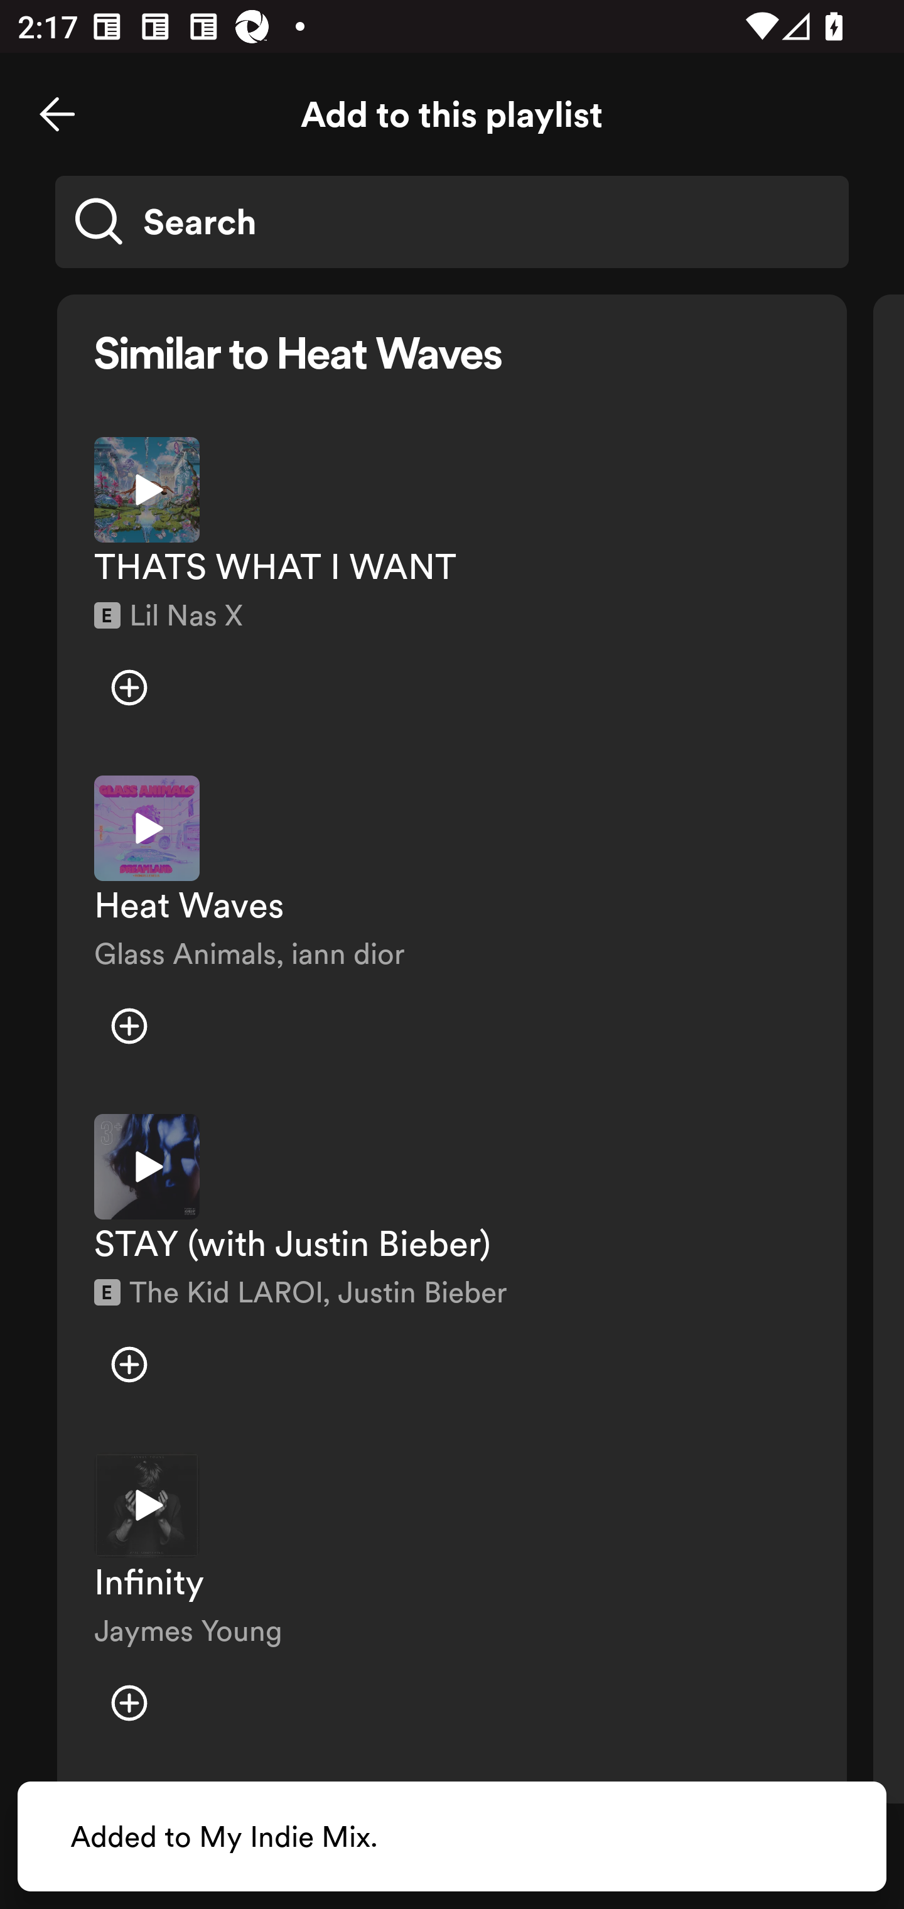 The height and width of the screenshot is (1909, 904). Describe the element at coordinates (452, 1604) in the screenshot. I see `Play preview Infinity Jaymes Young Add item` at that location.